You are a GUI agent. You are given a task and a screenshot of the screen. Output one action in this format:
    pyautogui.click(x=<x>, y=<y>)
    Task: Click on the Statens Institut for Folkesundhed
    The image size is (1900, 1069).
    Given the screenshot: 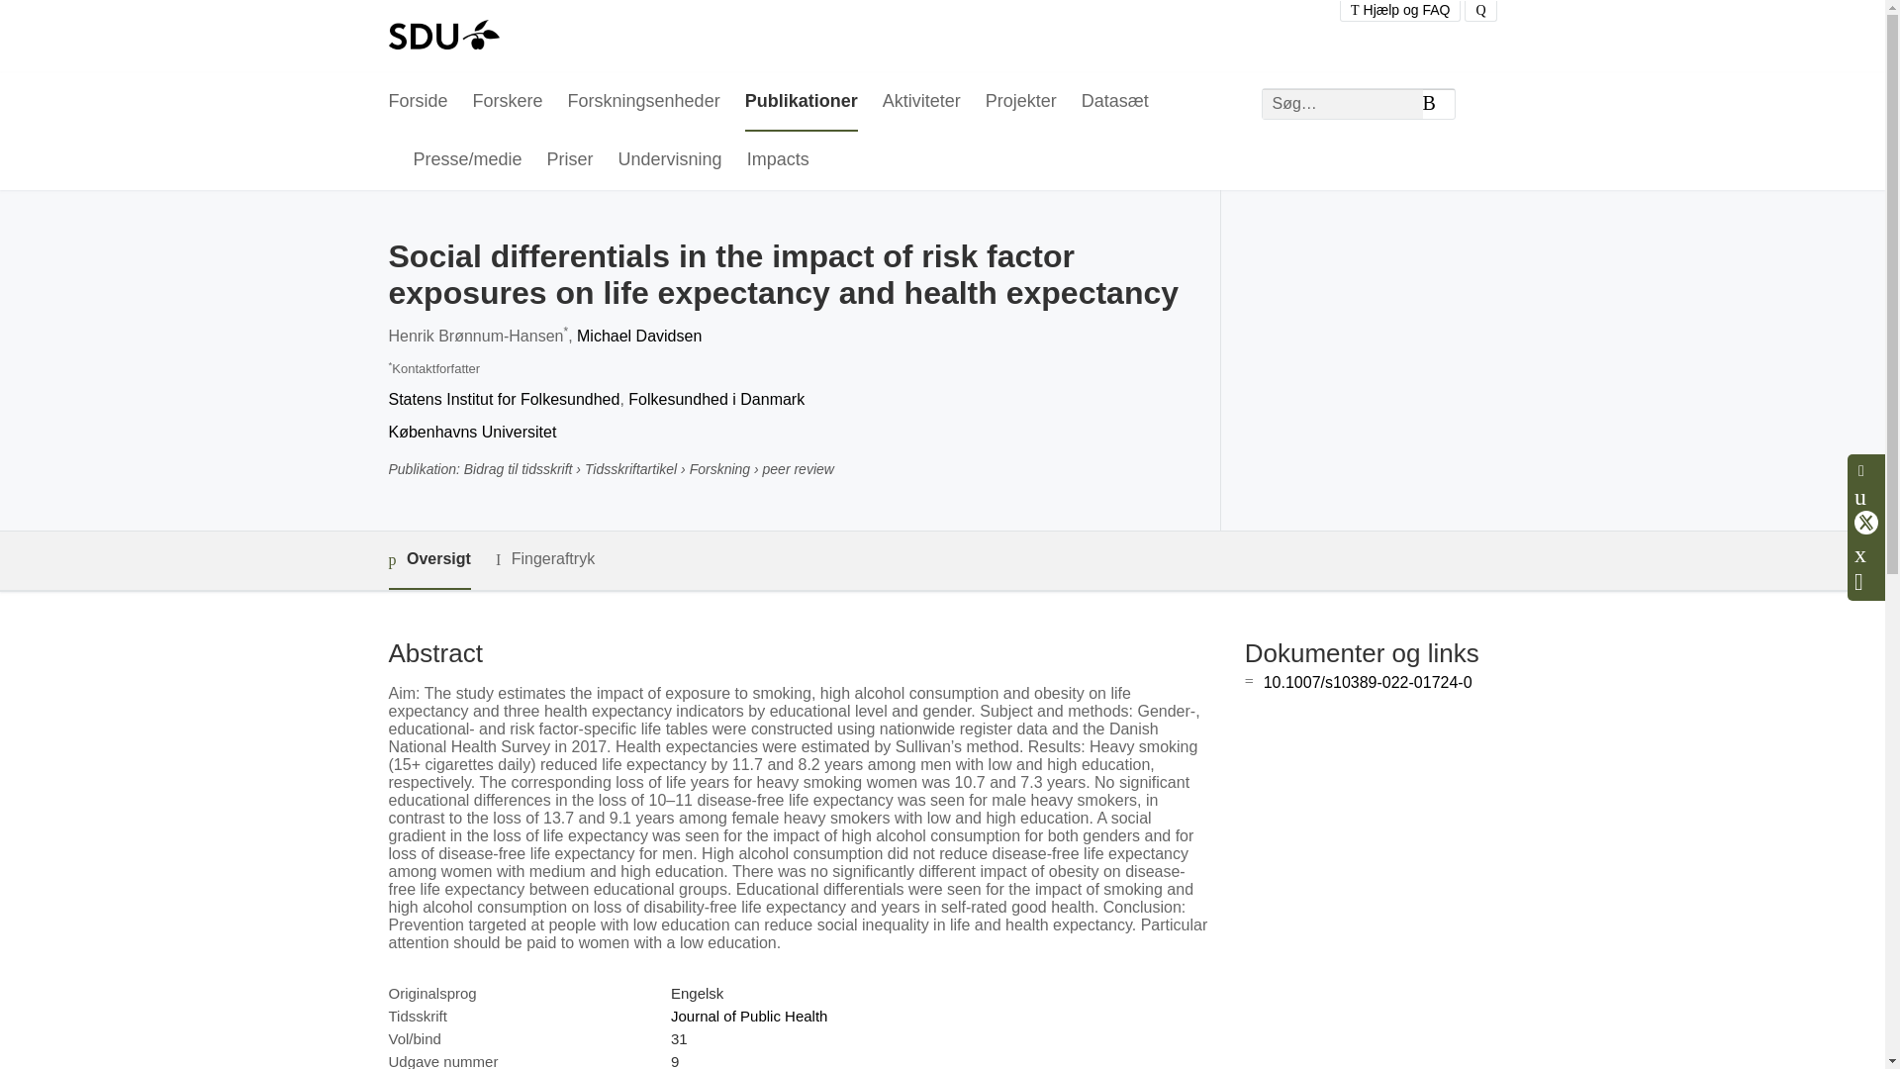 What is the action you would take?
    pyautogui.click(x=503, y=399)
    